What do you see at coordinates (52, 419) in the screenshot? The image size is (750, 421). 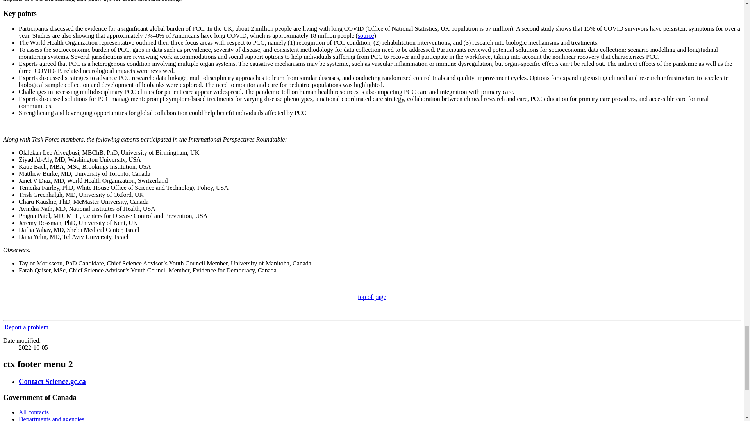 I see `Departments and agencies` at bounding box center [52, 419].